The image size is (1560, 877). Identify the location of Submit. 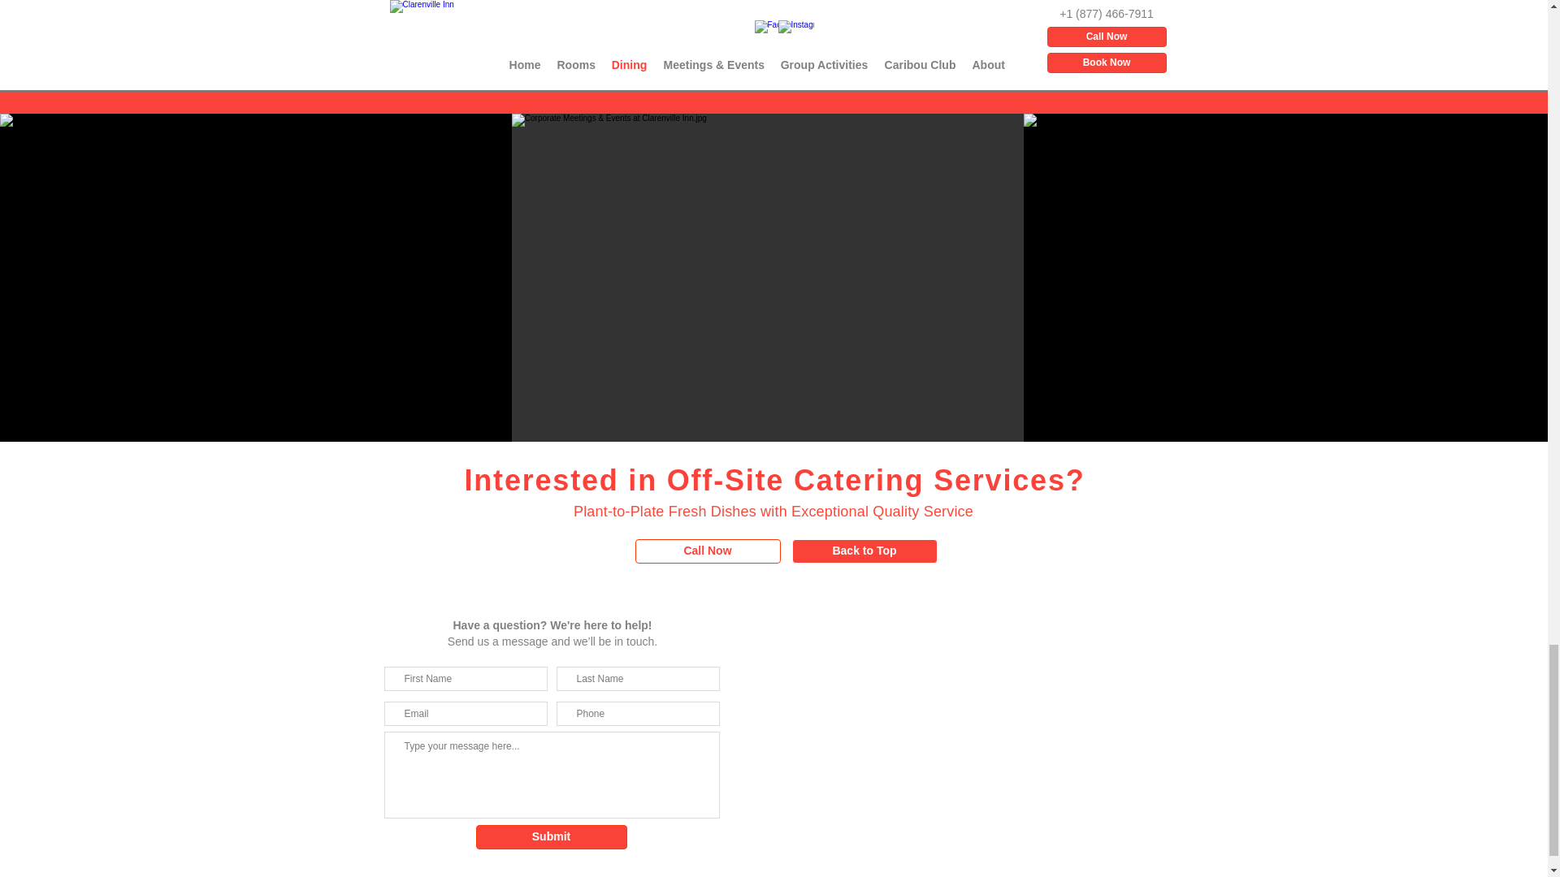
(551, 837).